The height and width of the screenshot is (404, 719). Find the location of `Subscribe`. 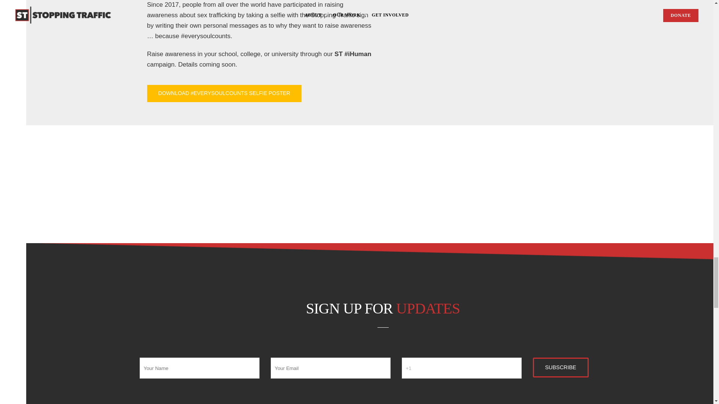

Subscribe is located at coordinates (560, 367).